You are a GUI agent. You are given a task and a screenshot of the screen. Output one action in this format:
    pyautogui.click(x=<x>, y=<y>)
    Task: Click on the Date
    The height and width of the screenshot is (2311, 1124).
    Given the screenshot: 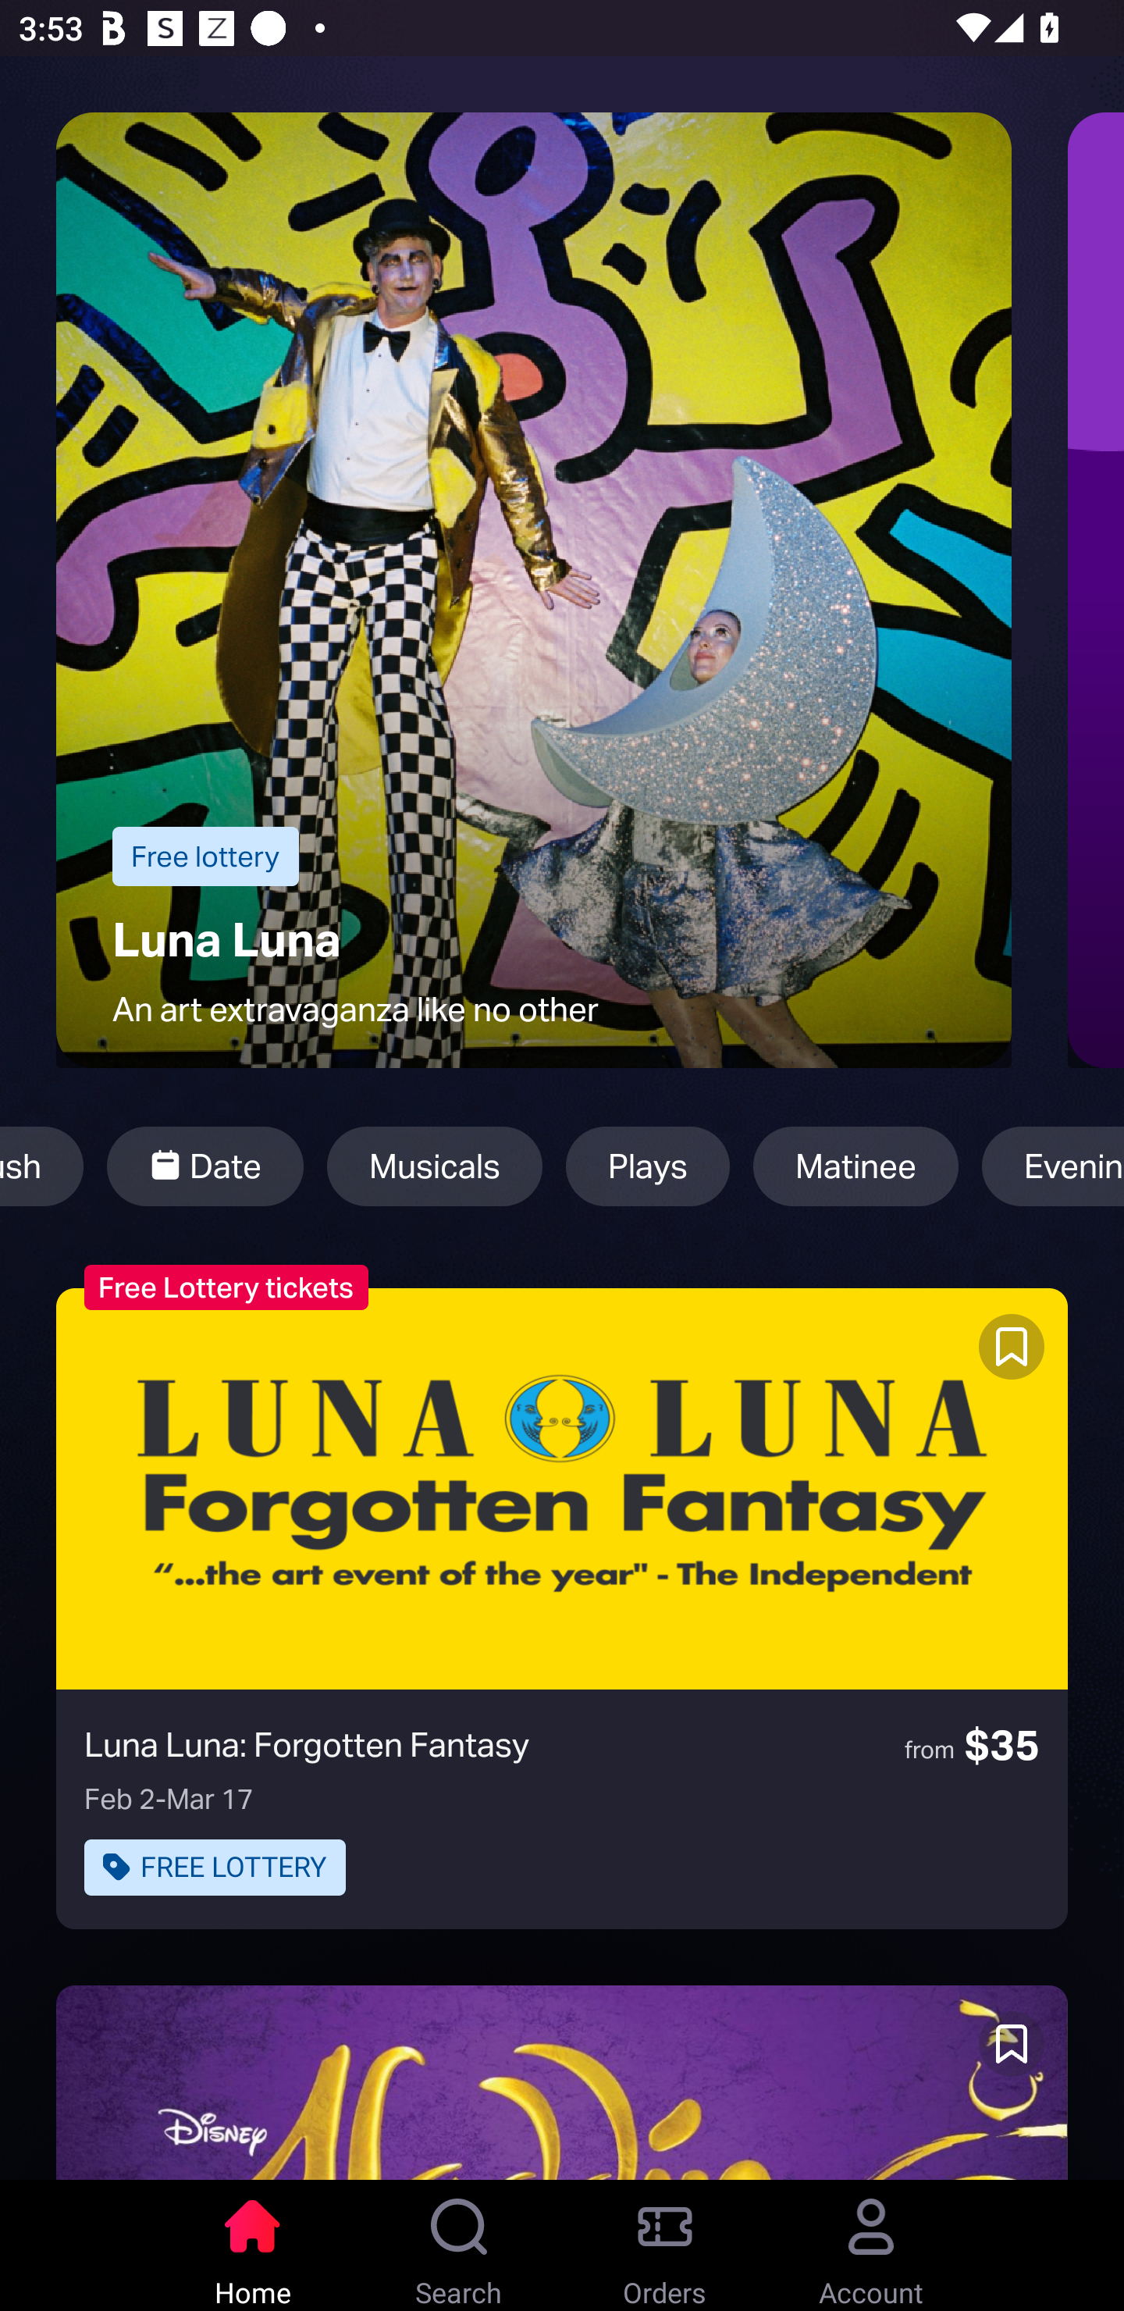 What is the action you would take?
    pyautogui.click(x=205, y=1166)
    